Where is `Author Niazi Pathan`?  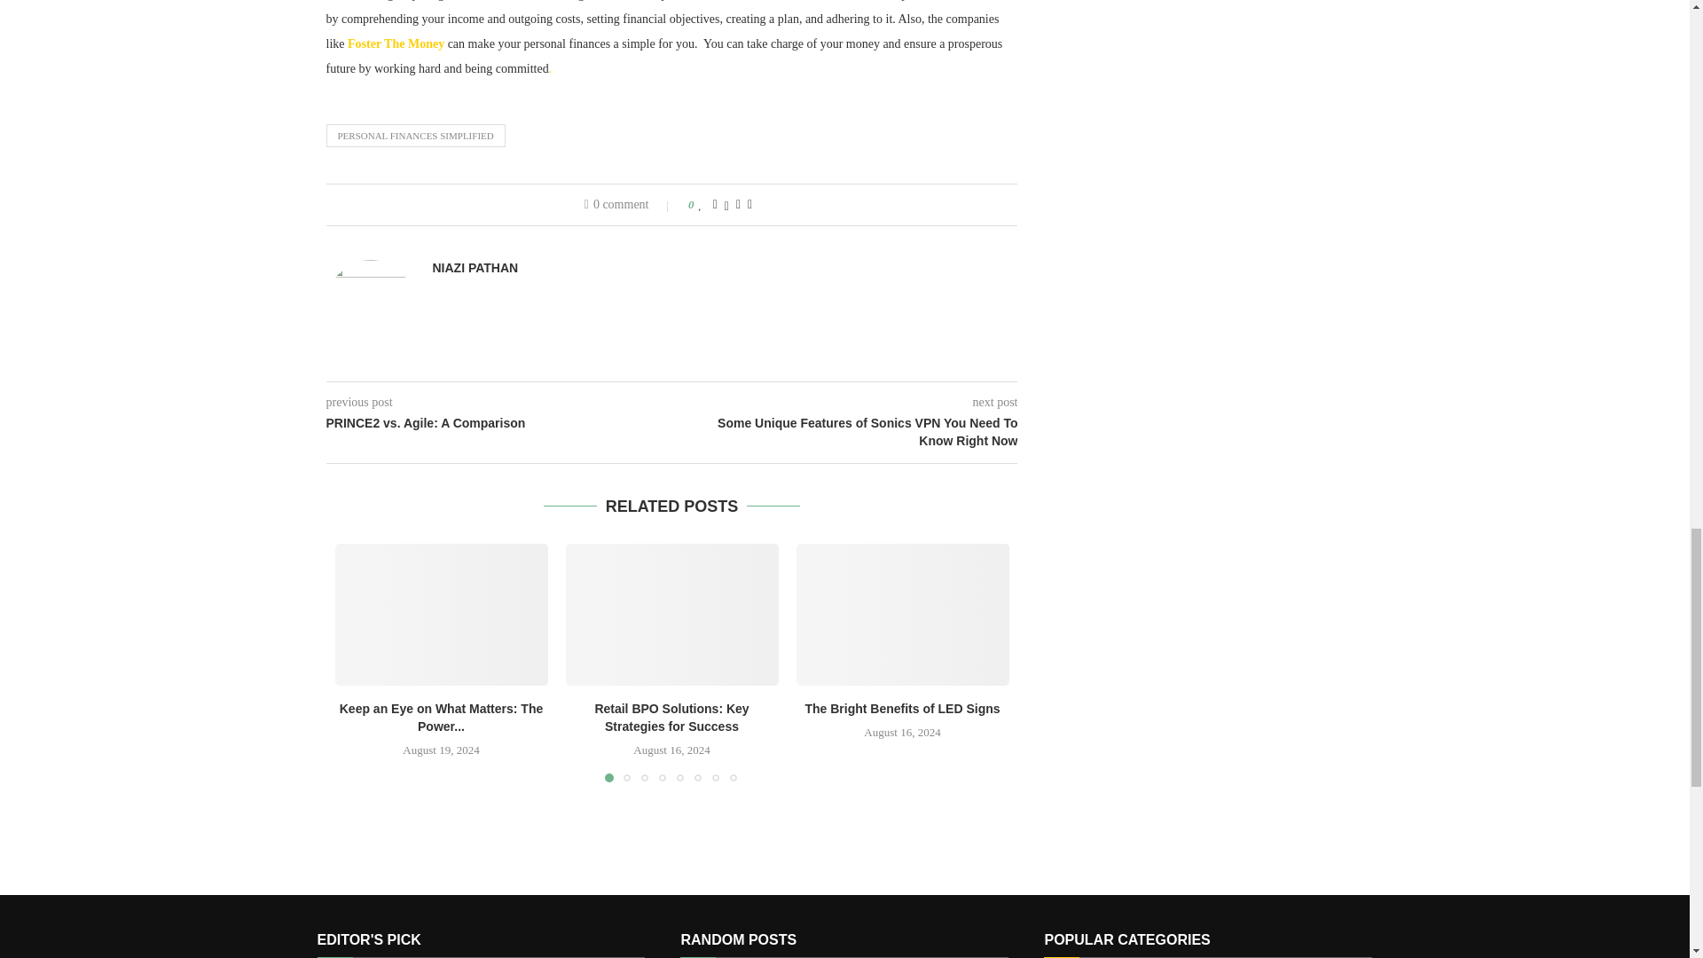 Author Niazi Pathan is located at coordinates (475, 268).